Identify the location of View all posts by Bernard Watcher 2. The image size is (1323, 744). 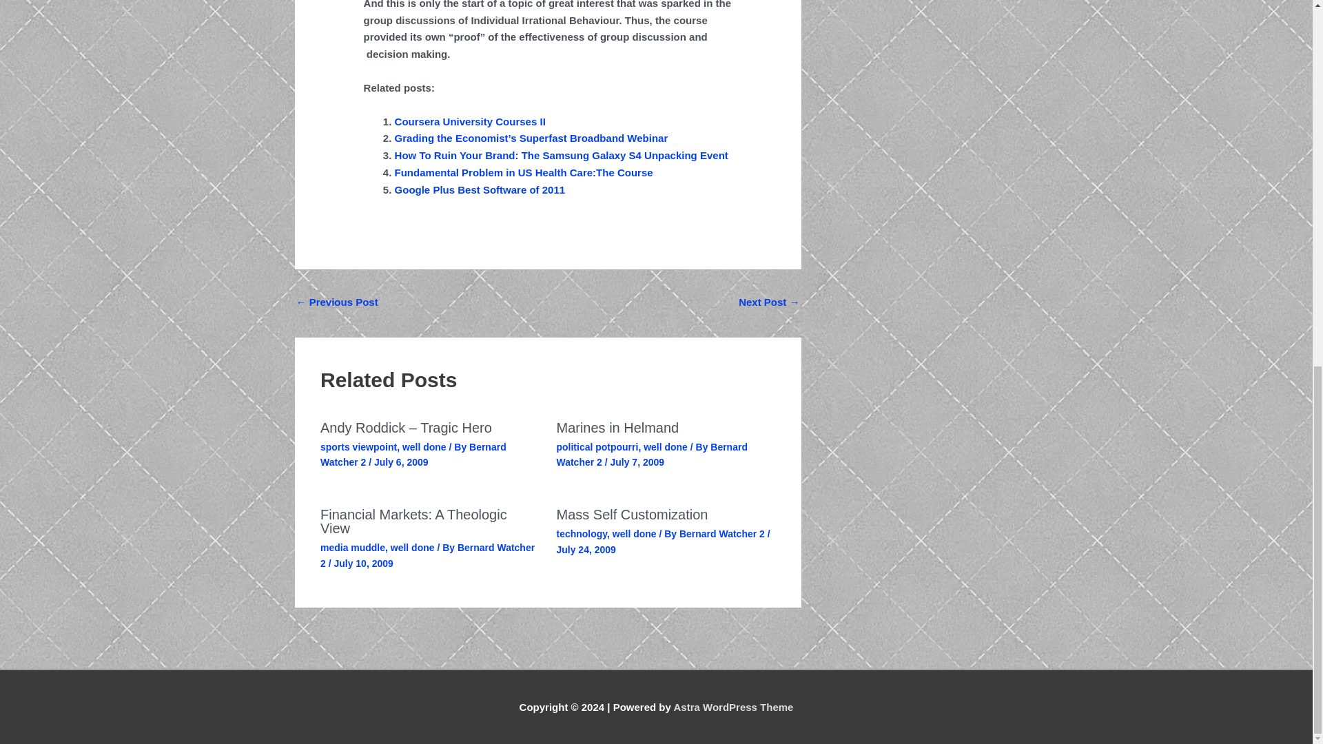
(427, 555).